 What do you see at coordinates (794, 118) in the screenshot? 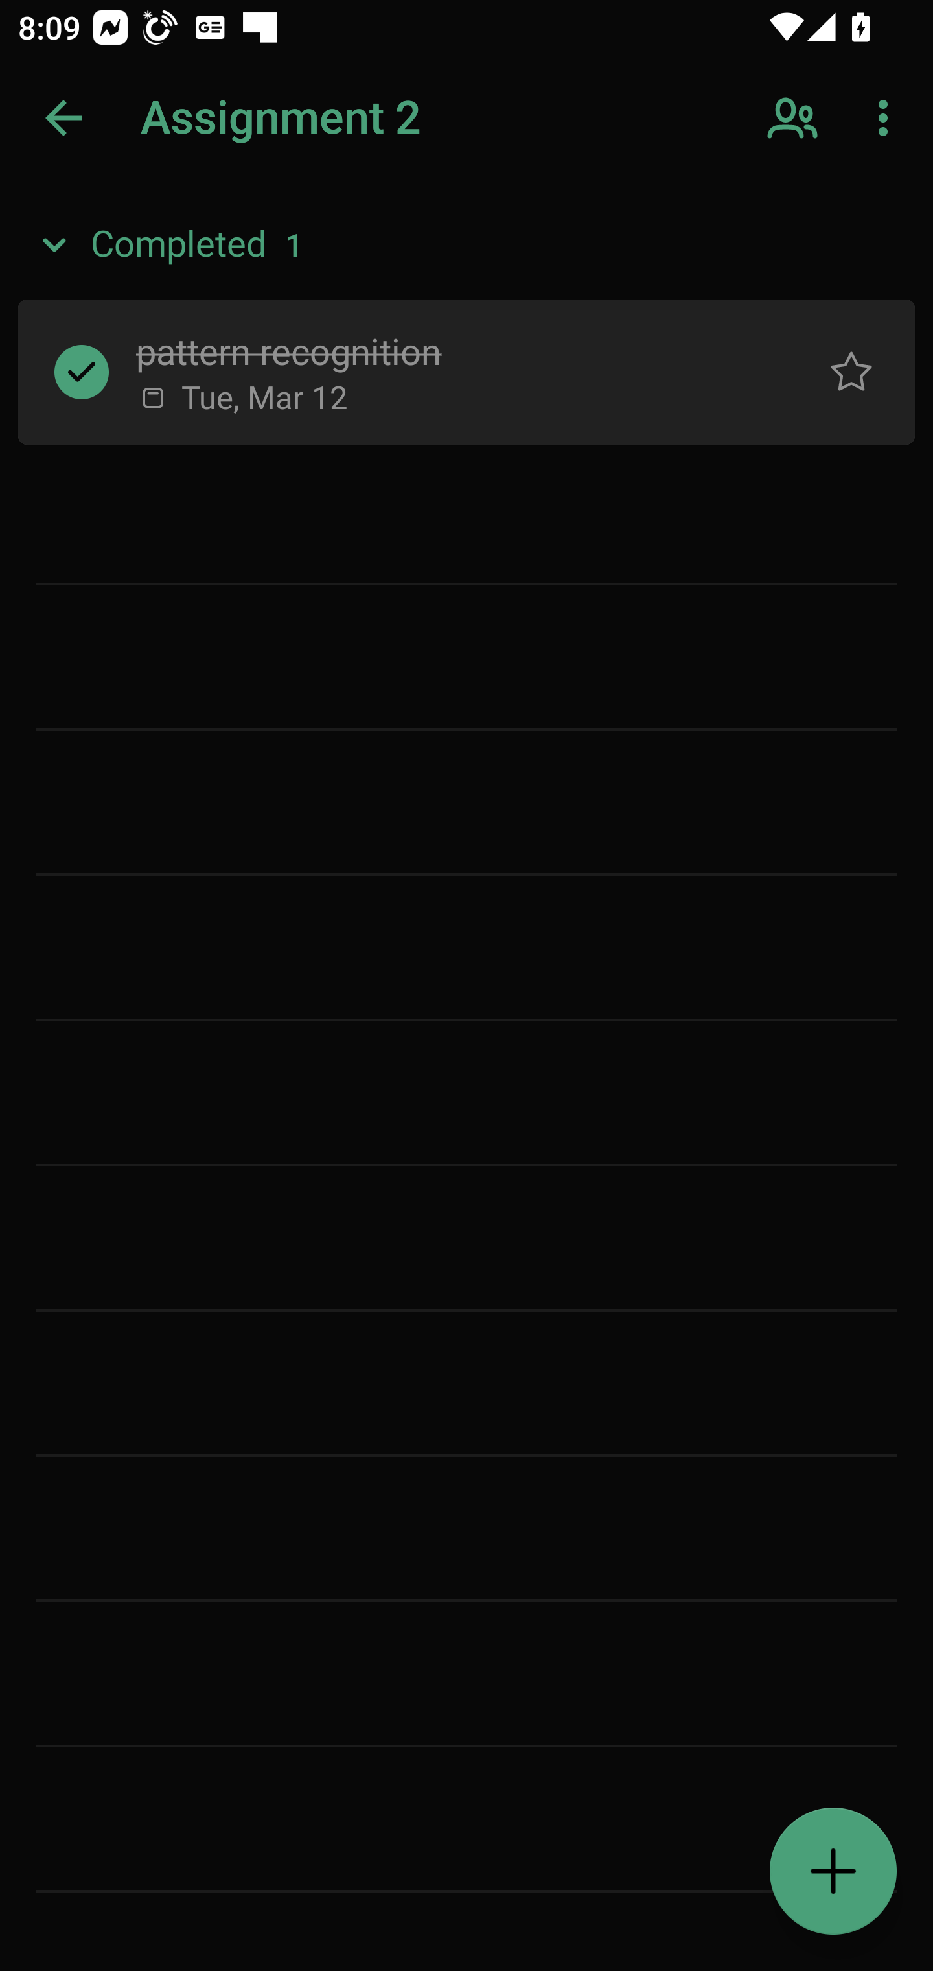
I see `Sharing options` at bounding box center [794, 118].